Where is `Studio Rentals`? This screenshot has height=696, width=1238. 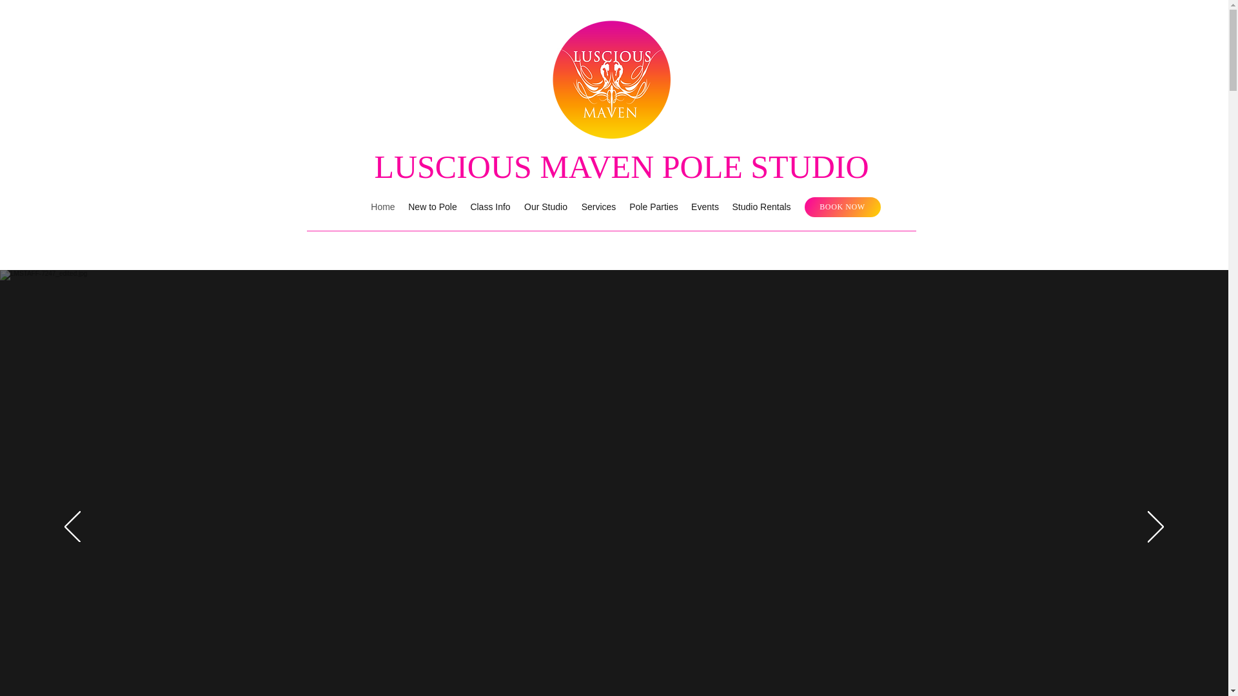 Studio Rentals is located at coordinates (761, 206).